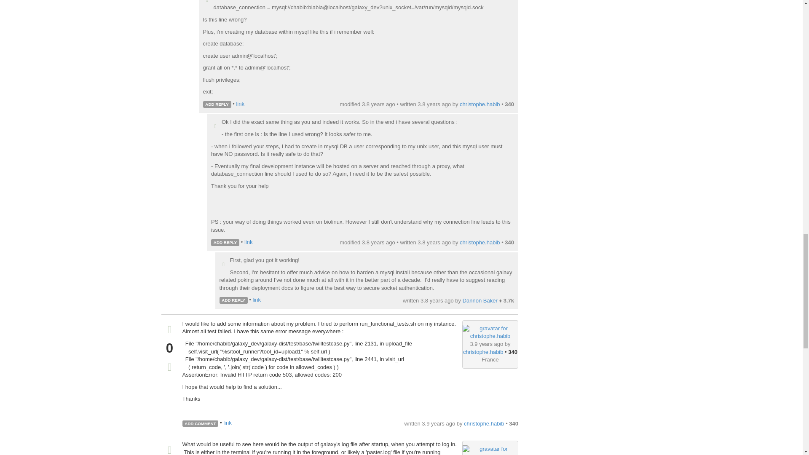  I want to click on Upvote!, so click(169, 331).